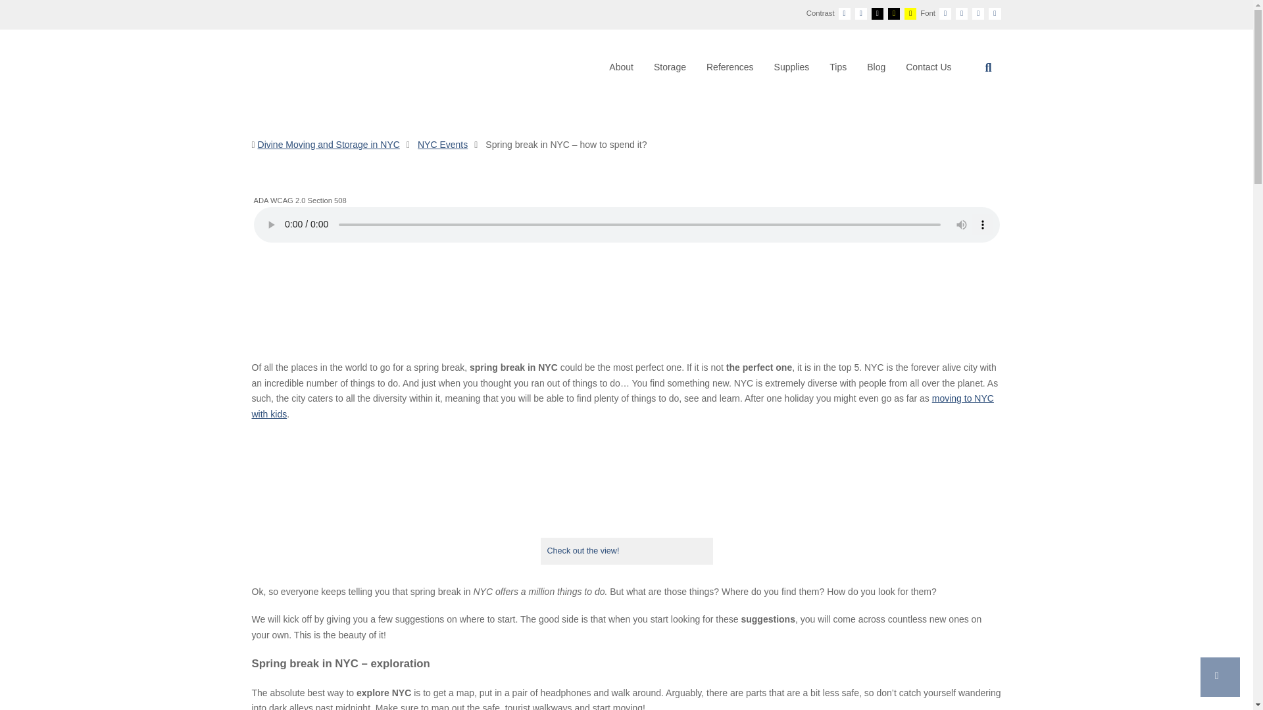  Describe the element at coordinates (945, 13) in the screenshot. I see `SMALLER FONT` at that location.